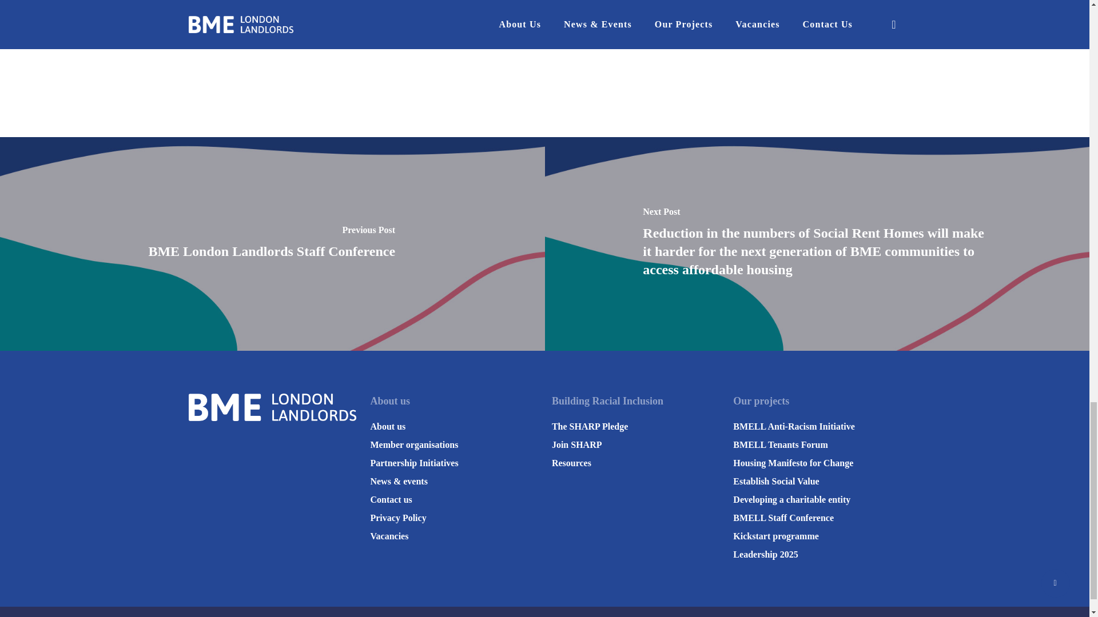 The height and width of the screenshot is (617, 1098). I want to click on bmelondon.org, so click(705, 24).